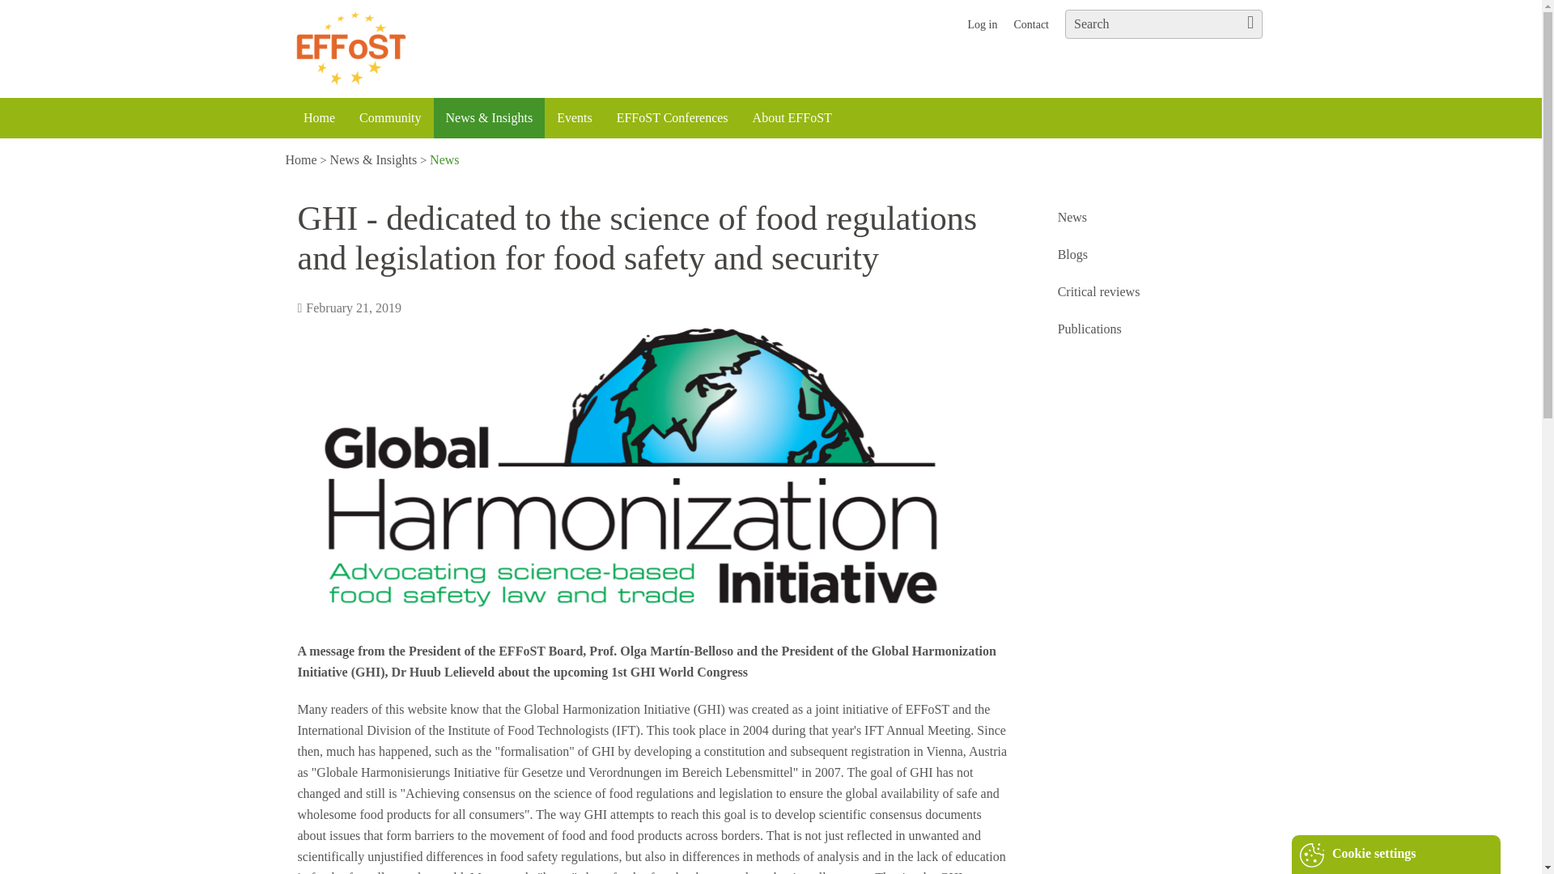 The image size is (1554, 874). I want to click on EFFoST Conferences, so click(672, 117).